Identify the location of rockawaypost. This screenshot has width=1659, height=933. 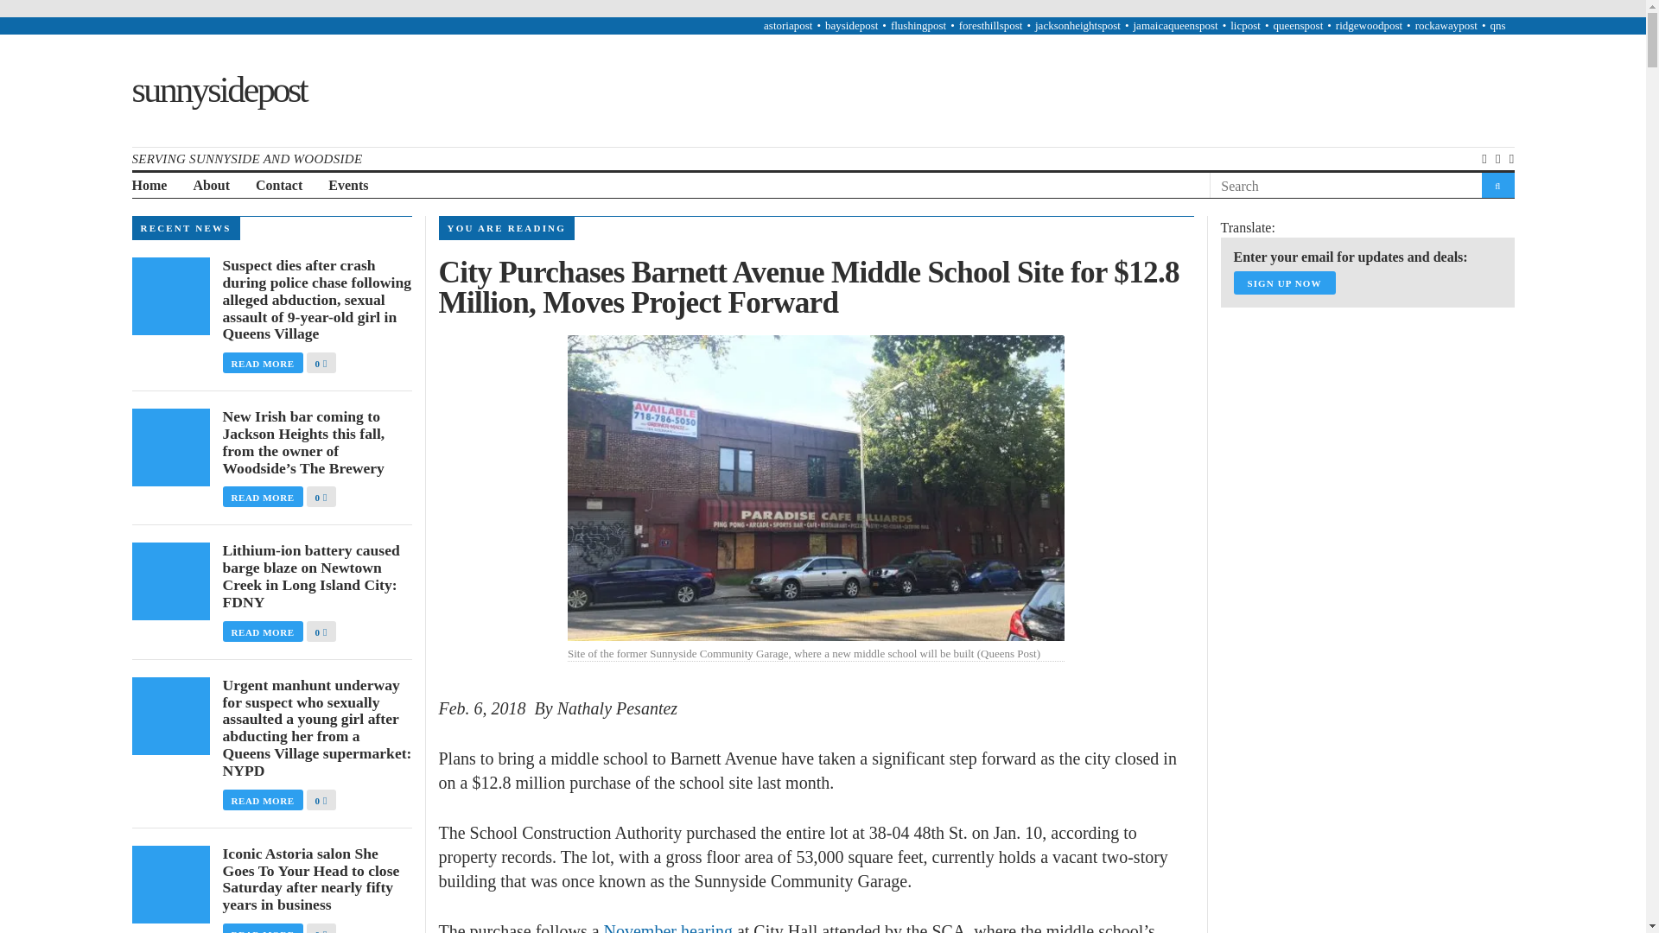
(1446, 24).